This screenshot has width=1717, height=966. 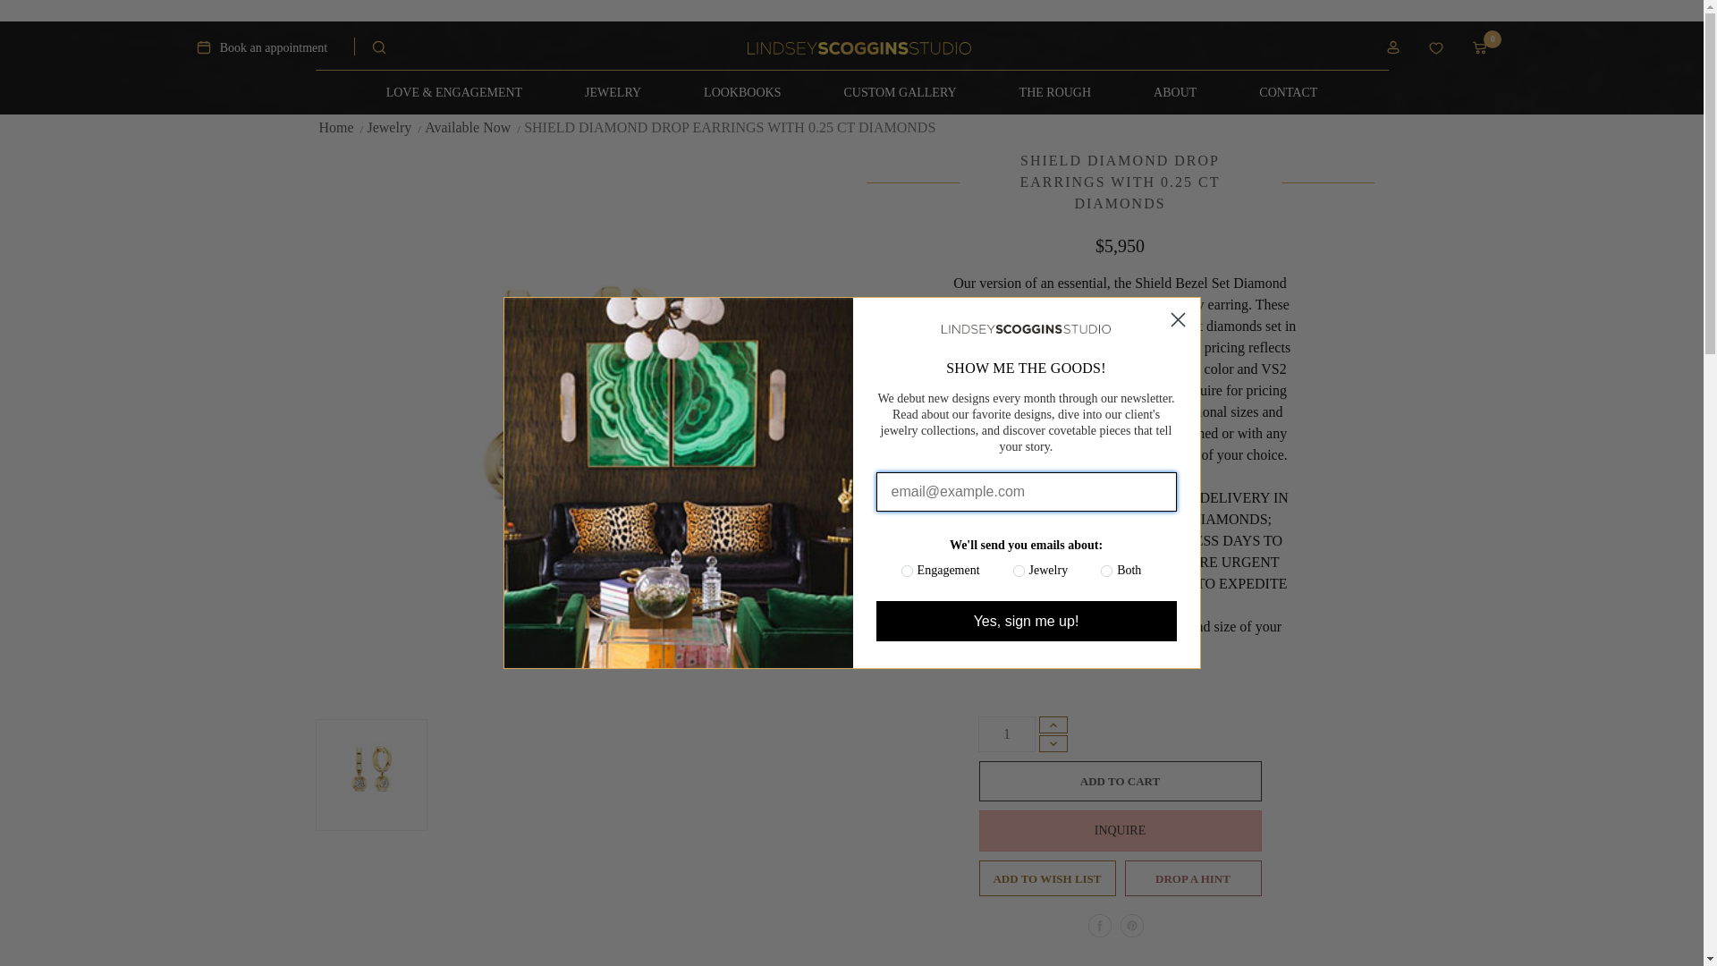 I want to click on 0, so click(x=1490, y=50).